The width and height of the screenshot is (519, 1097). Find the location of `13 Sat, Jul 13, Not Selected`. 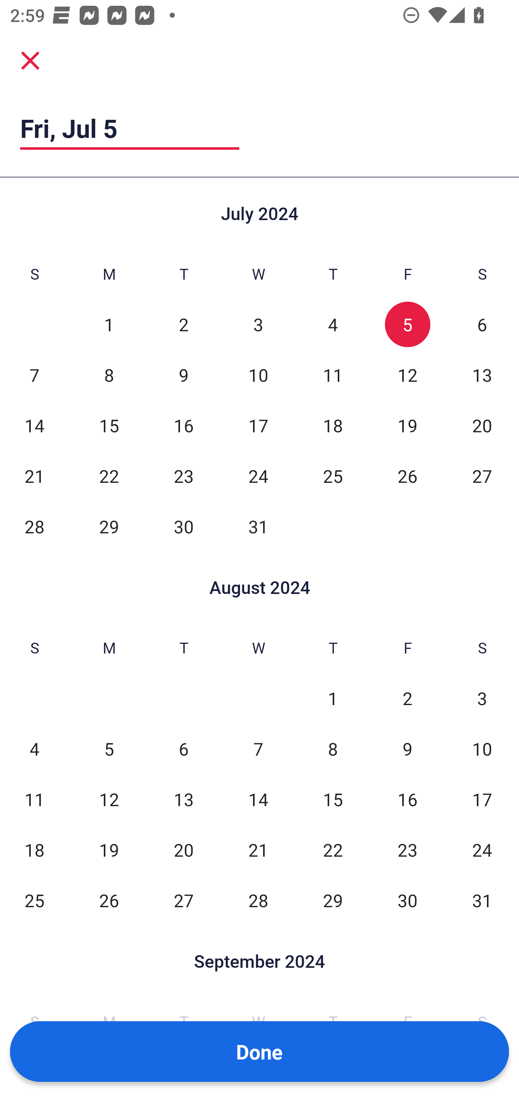

13 Sat, Jul 13, Not Selected is located at coordinates (482, 375).